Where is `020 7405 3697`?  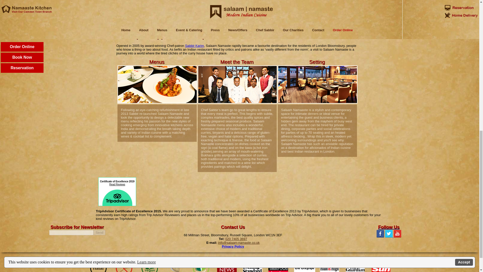
020 7405 3697 is located at coordinates (236, 239).